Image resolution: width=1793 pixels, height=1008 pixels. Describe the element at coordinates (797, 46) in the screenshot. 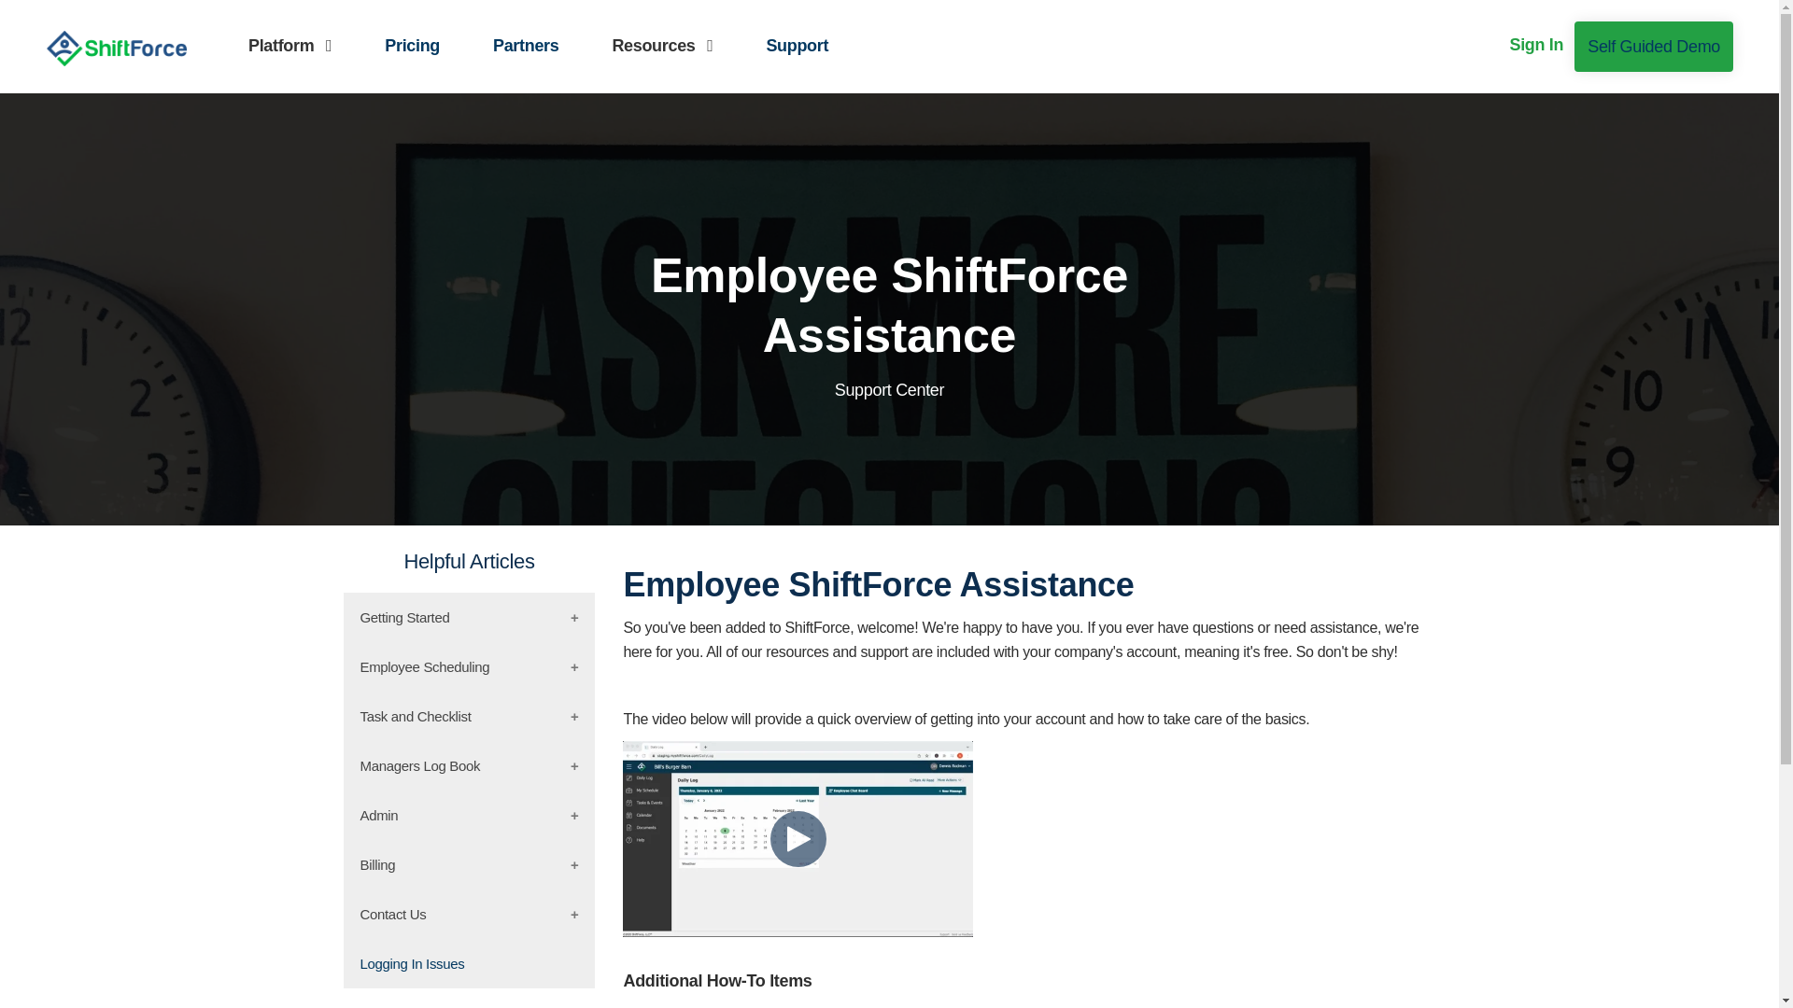

I see `Support` at that location.